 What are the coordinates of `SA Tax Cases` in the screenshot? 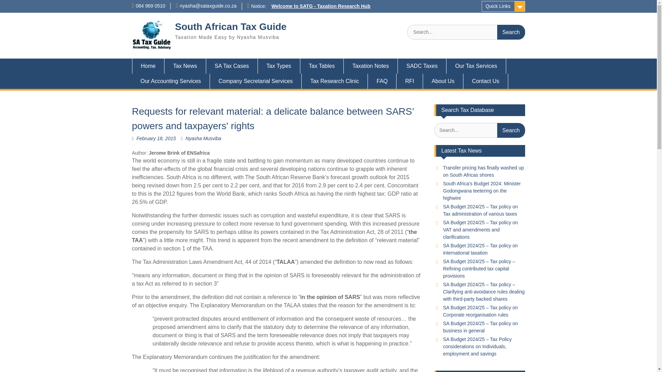 It's located at (232, 66).